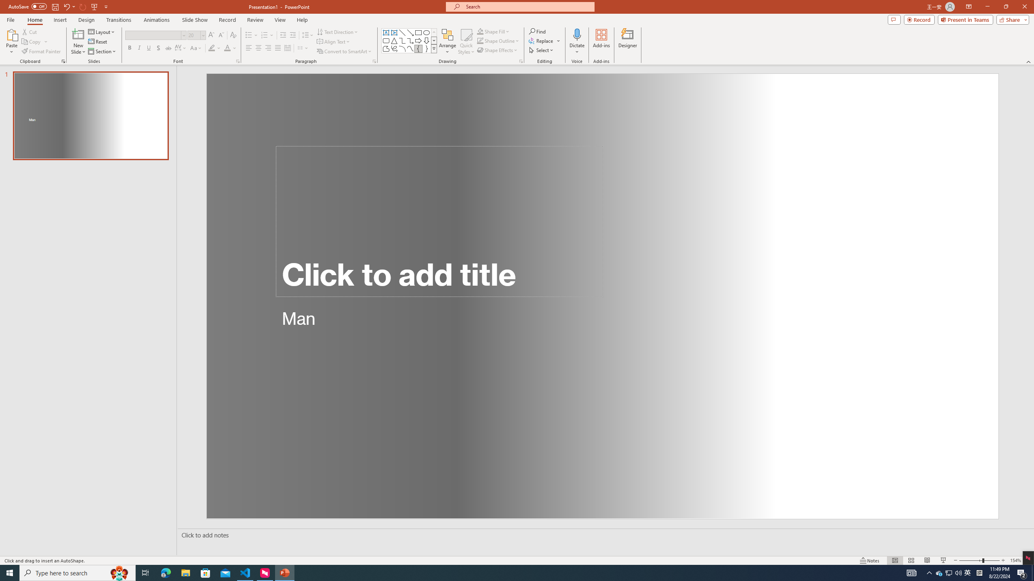  What do you see at coordinates (196, 48) in the screenshot?
I see `Change Case` at bounding box center [196, 48].